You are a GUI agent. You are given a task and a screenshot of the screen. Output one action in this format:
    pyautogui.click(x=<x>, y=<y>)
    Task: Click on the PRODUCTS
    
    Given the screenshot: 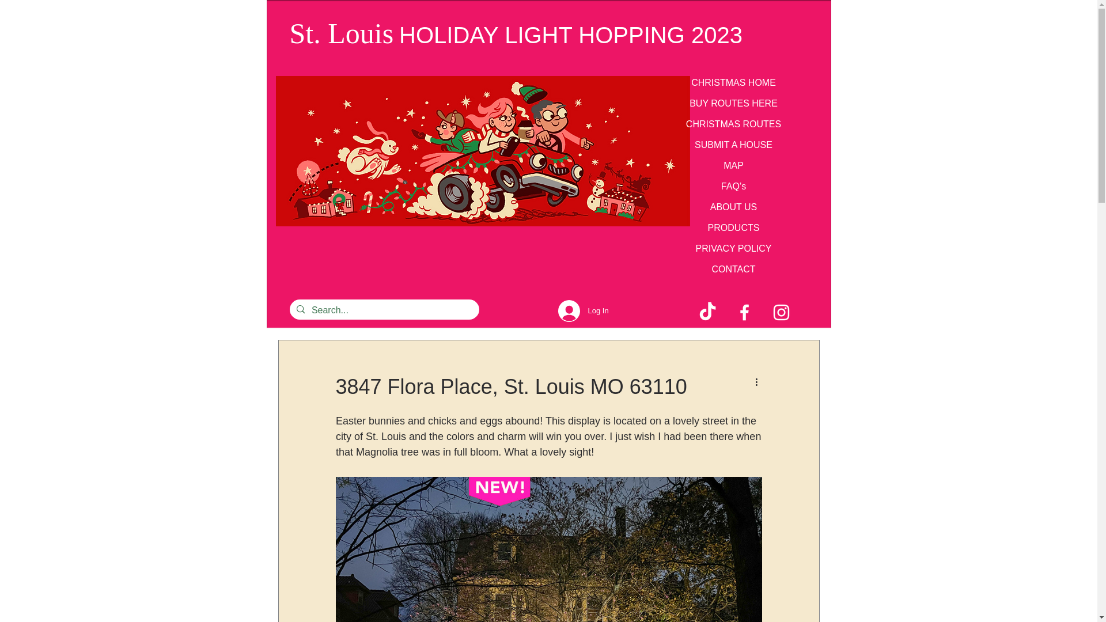 What is the action you would take?
    pyautogui.click(x=734, y=228)
    